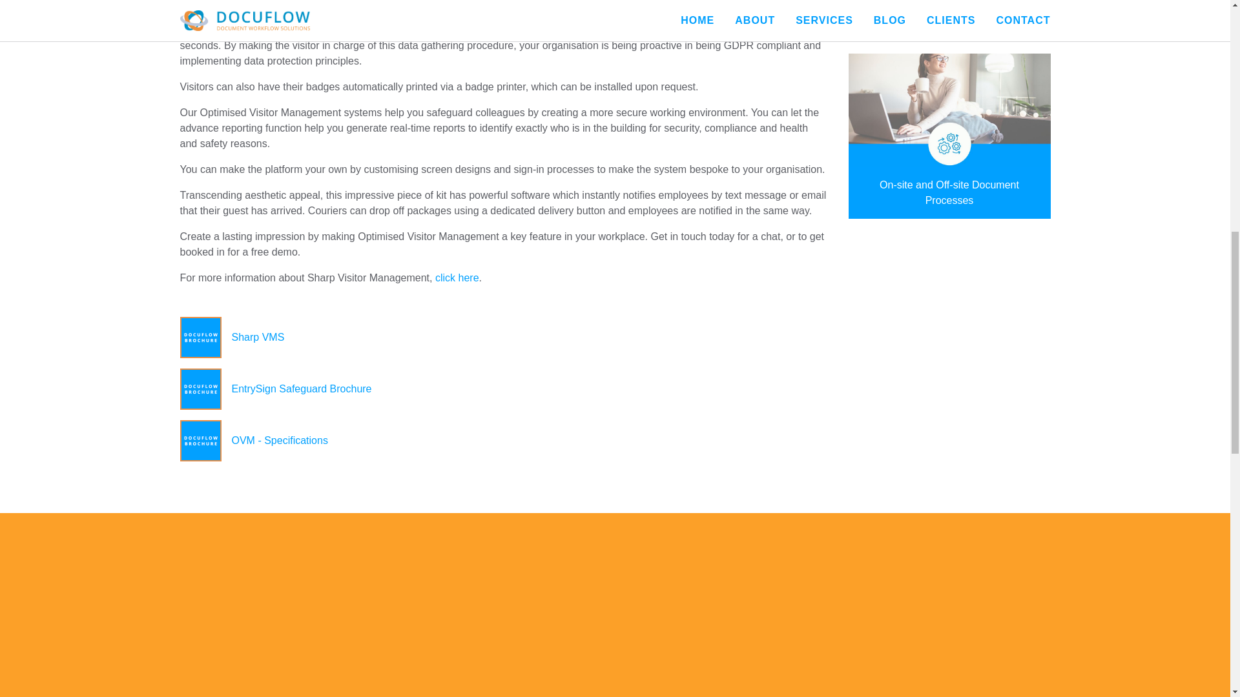  Describe the element at coordinates (503, 338) in the screenshot. I see `Sharp VMS` at that location.